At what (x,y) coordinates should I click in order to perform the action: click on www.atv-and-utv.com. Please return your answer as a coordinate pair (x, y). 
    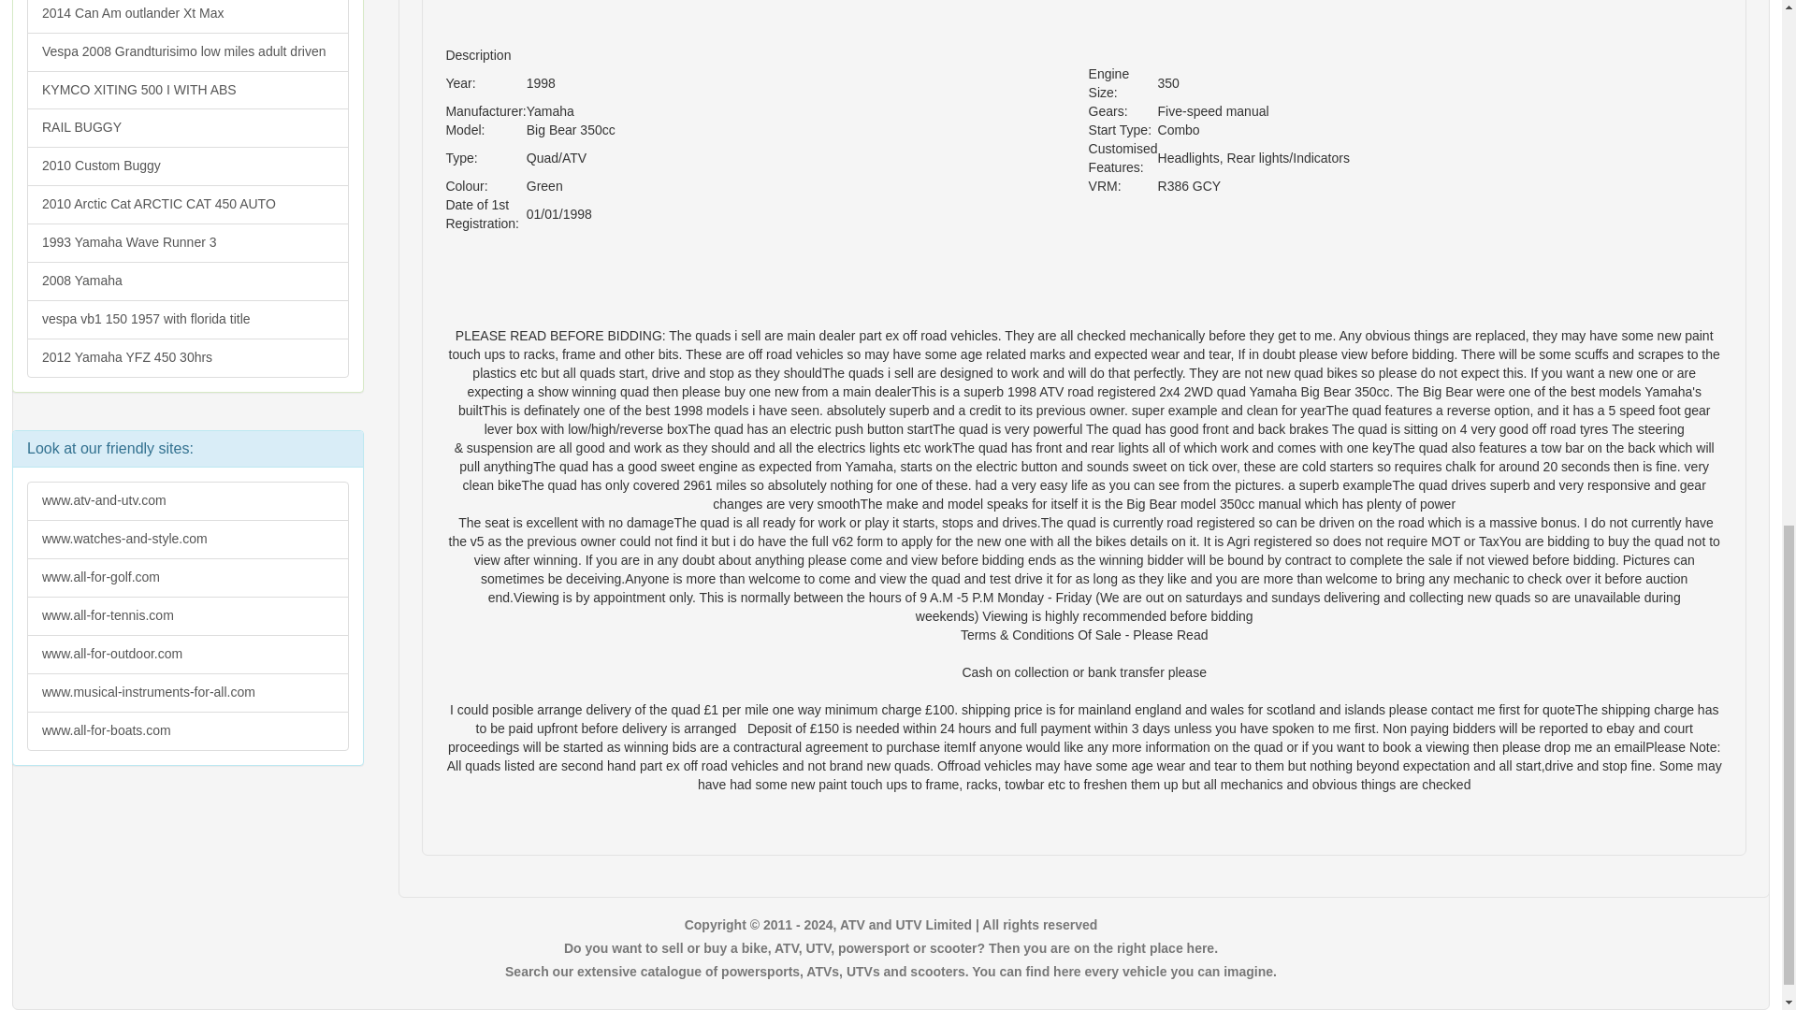
    Looking at the image, I should click on (187, 501).